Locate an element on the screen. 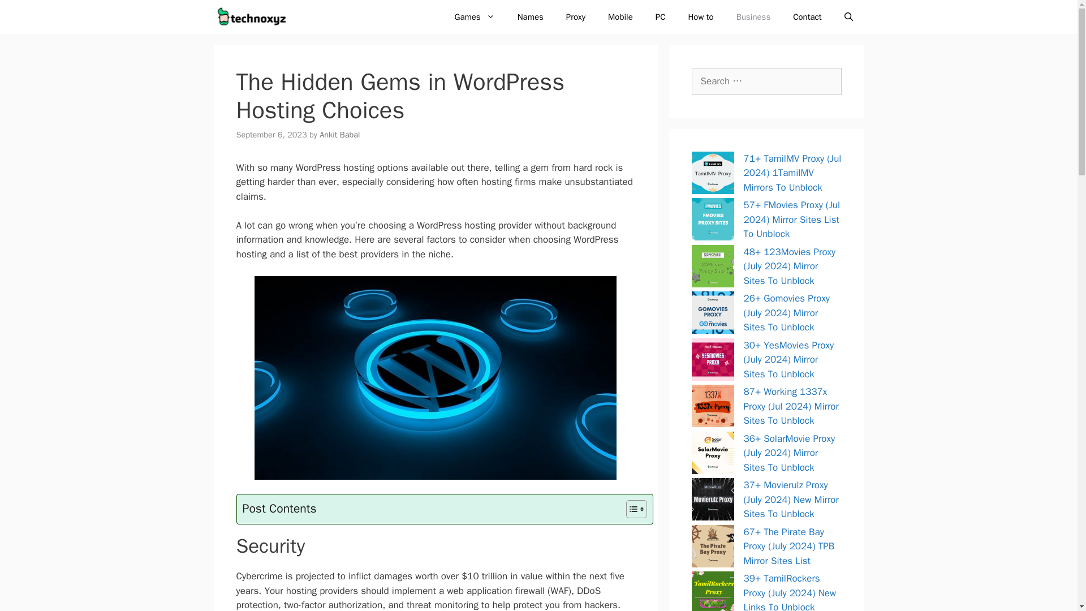  How to is located at coordinates (700, 17).